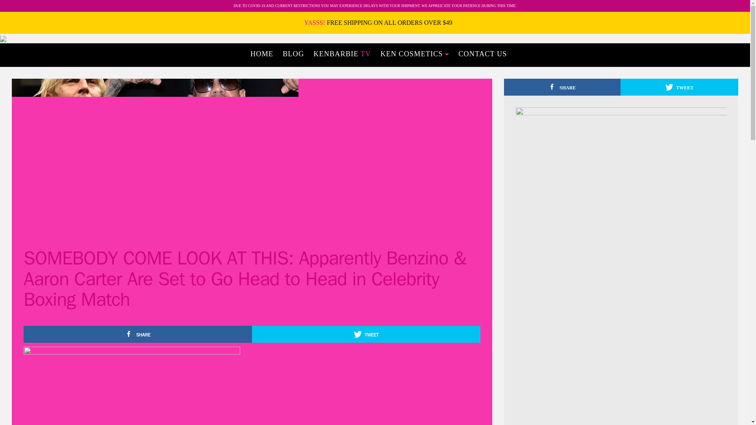  I want to click on KENBARBIE TV, so click(342, 54).